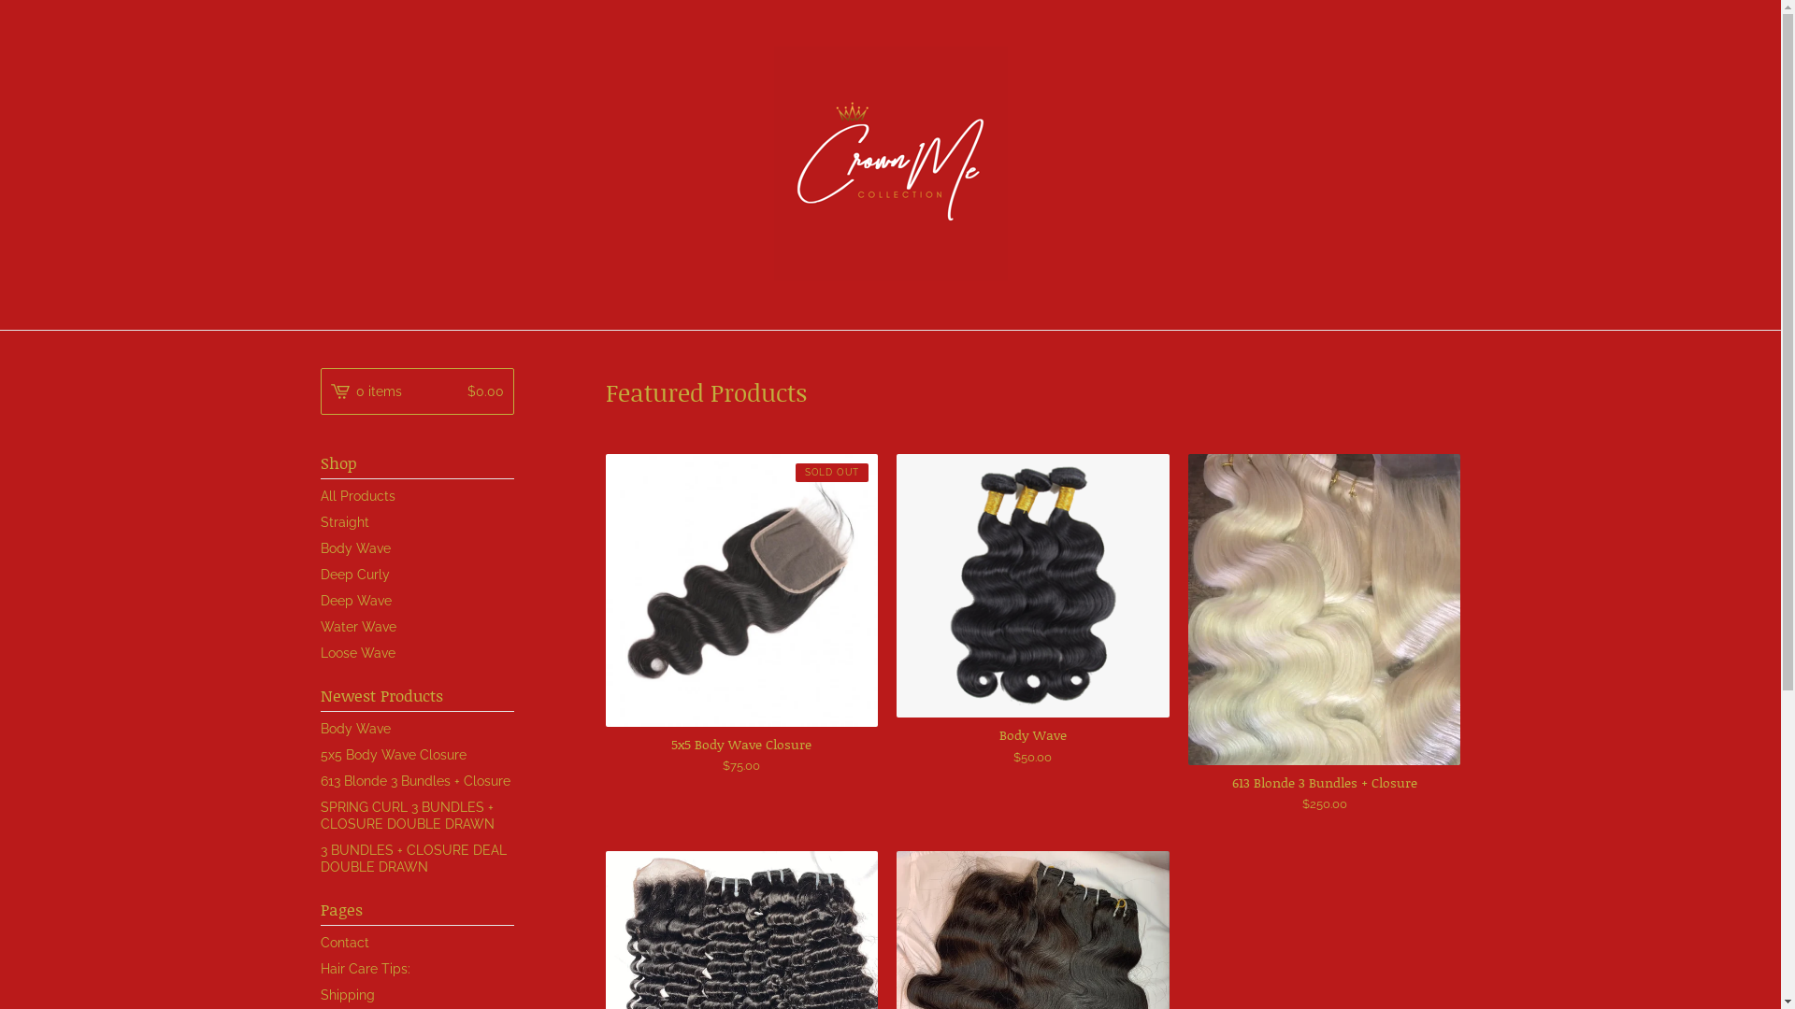 The width and height of the screenshot is (1795, 1009). What do you see at coordinates (417, 755) in the screenshot?
I see `5x5 Body Wave Closure` at bounding box center [417, 755].